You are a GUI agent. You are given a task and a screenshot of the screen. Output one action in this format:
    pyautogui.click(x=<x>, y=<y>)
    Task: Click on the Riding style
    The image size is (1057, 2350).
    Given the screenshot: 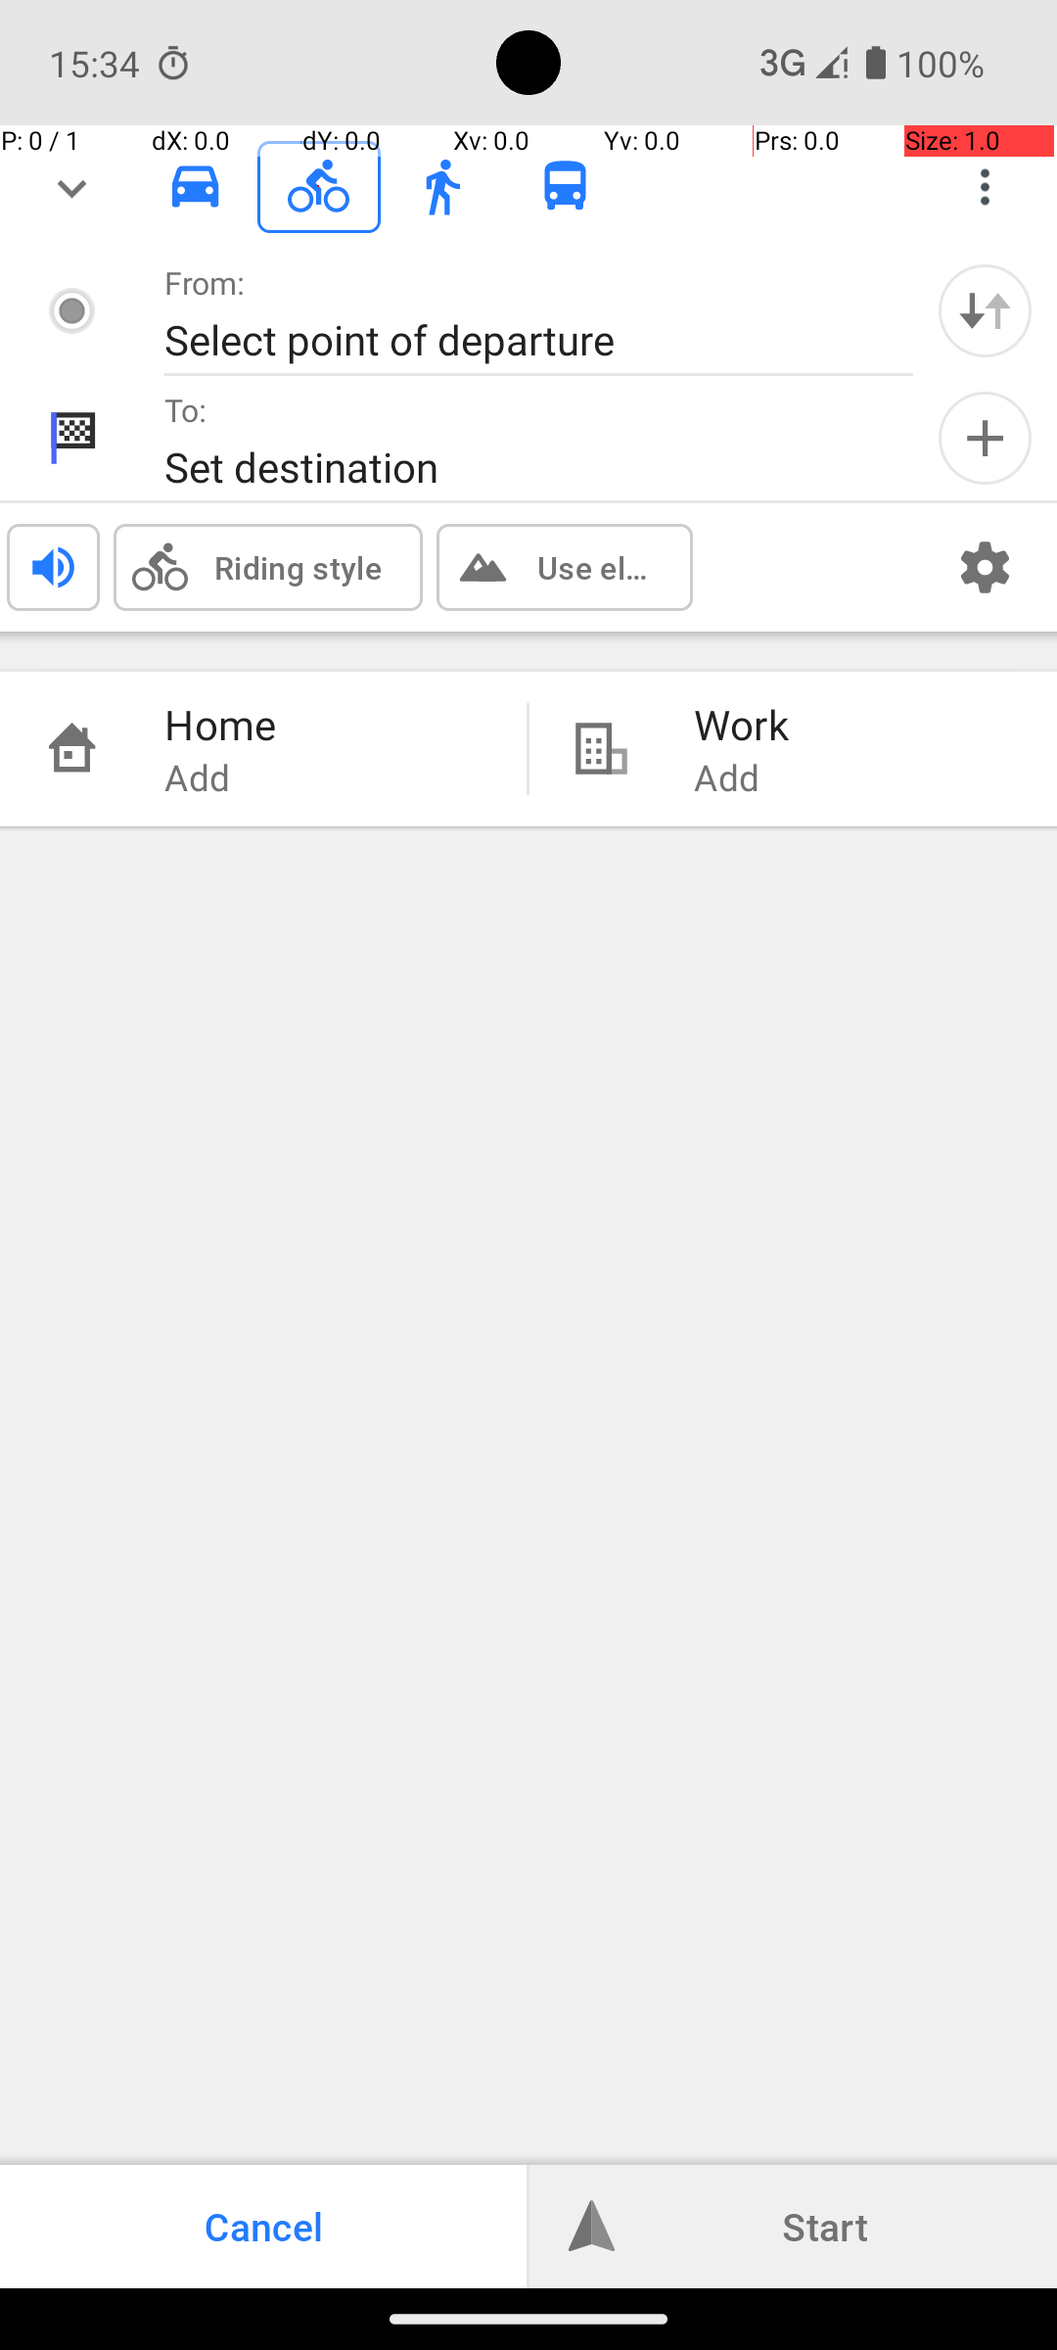 What is the action you would take?
    pyautogui.click(x=298, y=567)
    